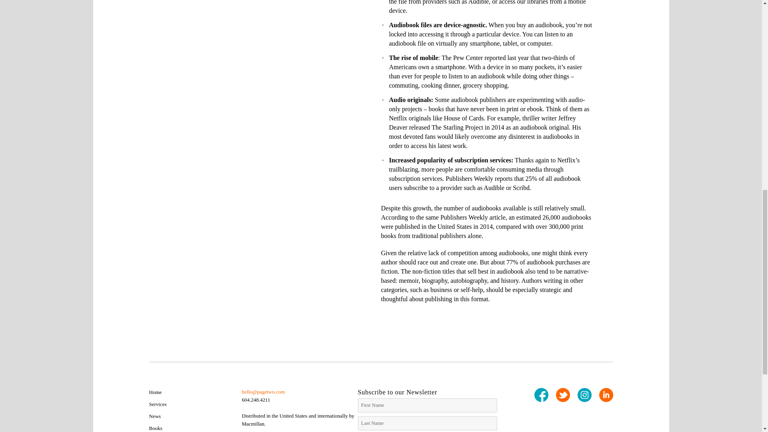  Describe the element at coordinates (155, 392) in the screenshot. I see `Home` at that location.